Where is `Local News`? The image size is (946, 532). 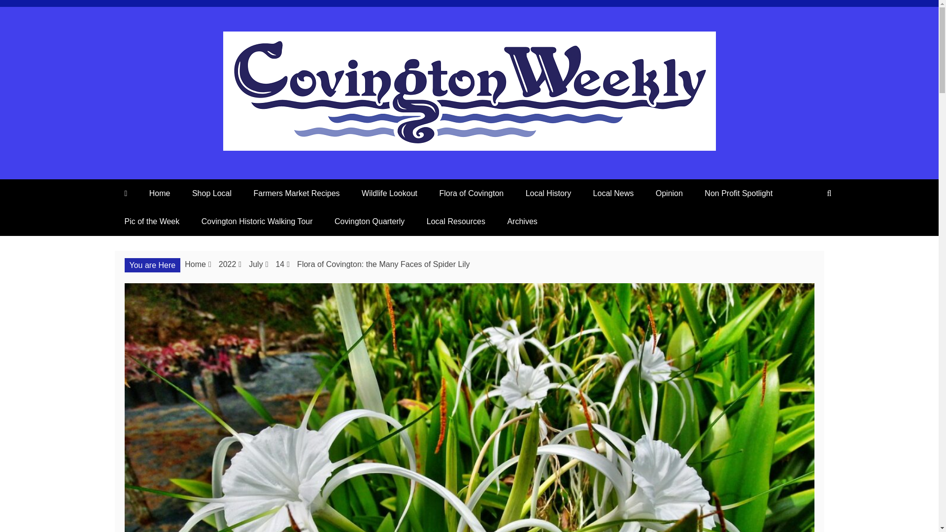 Local News is located at coordinates (614, 193).